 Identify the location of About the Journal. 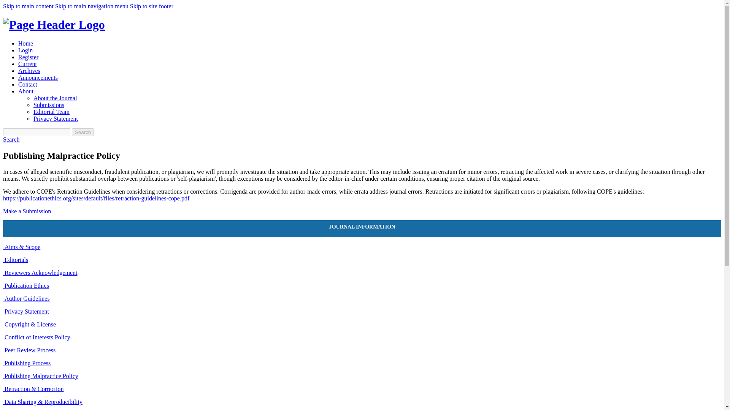
(56, 98).